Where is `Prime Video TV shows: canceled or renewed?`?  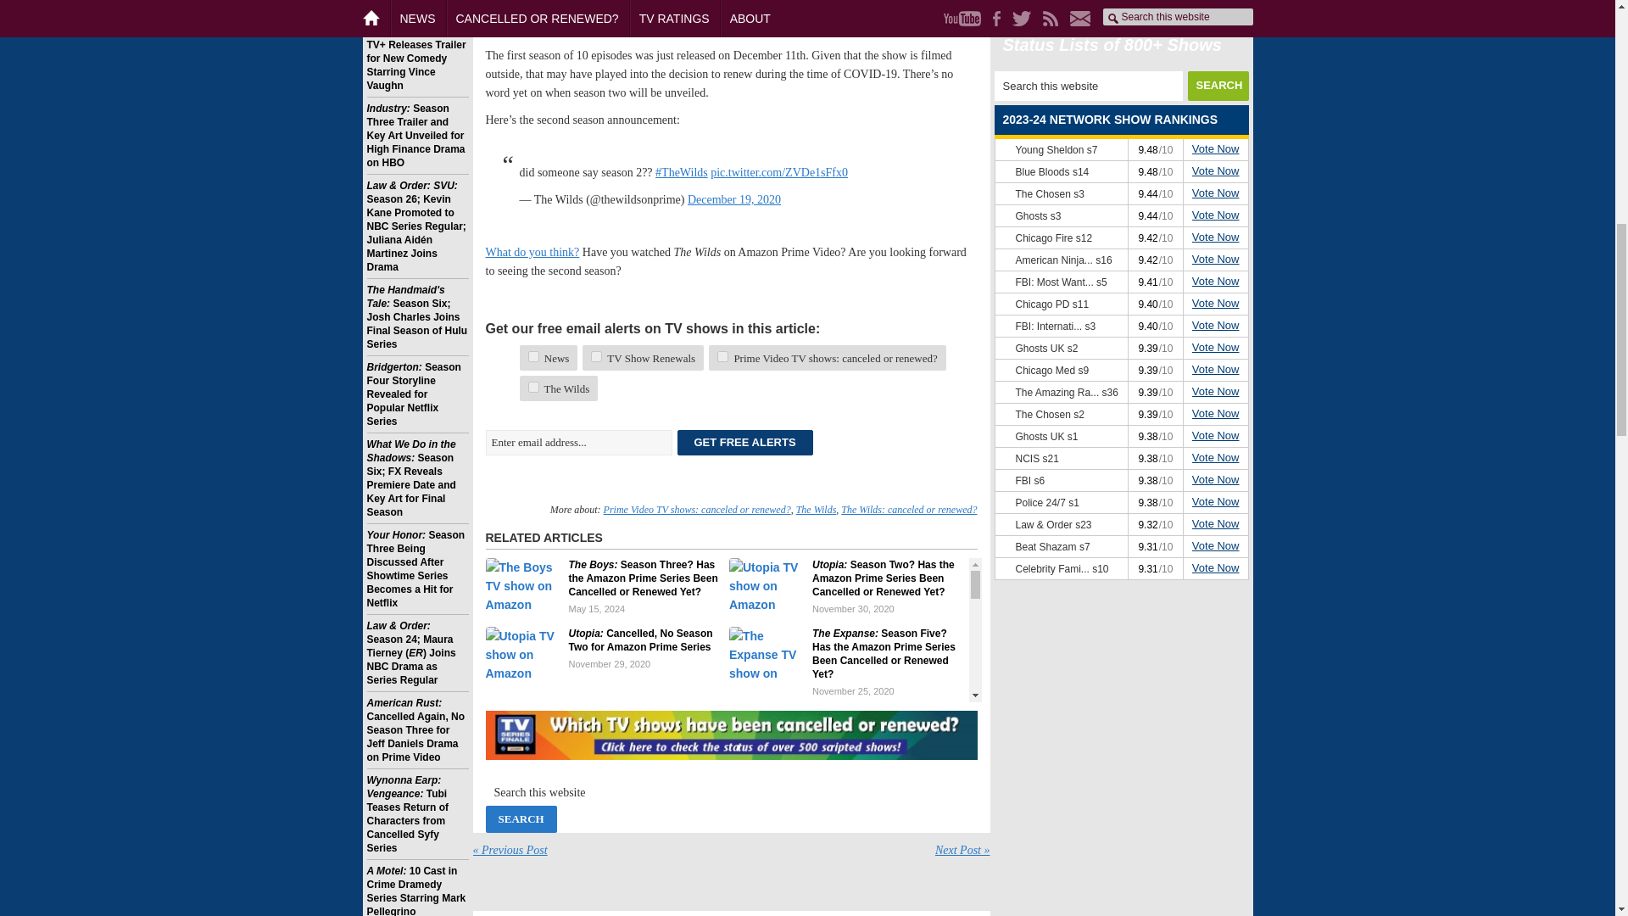
Prime Video TV shows: canceled or renewed? is located at coordinates (697, 510).